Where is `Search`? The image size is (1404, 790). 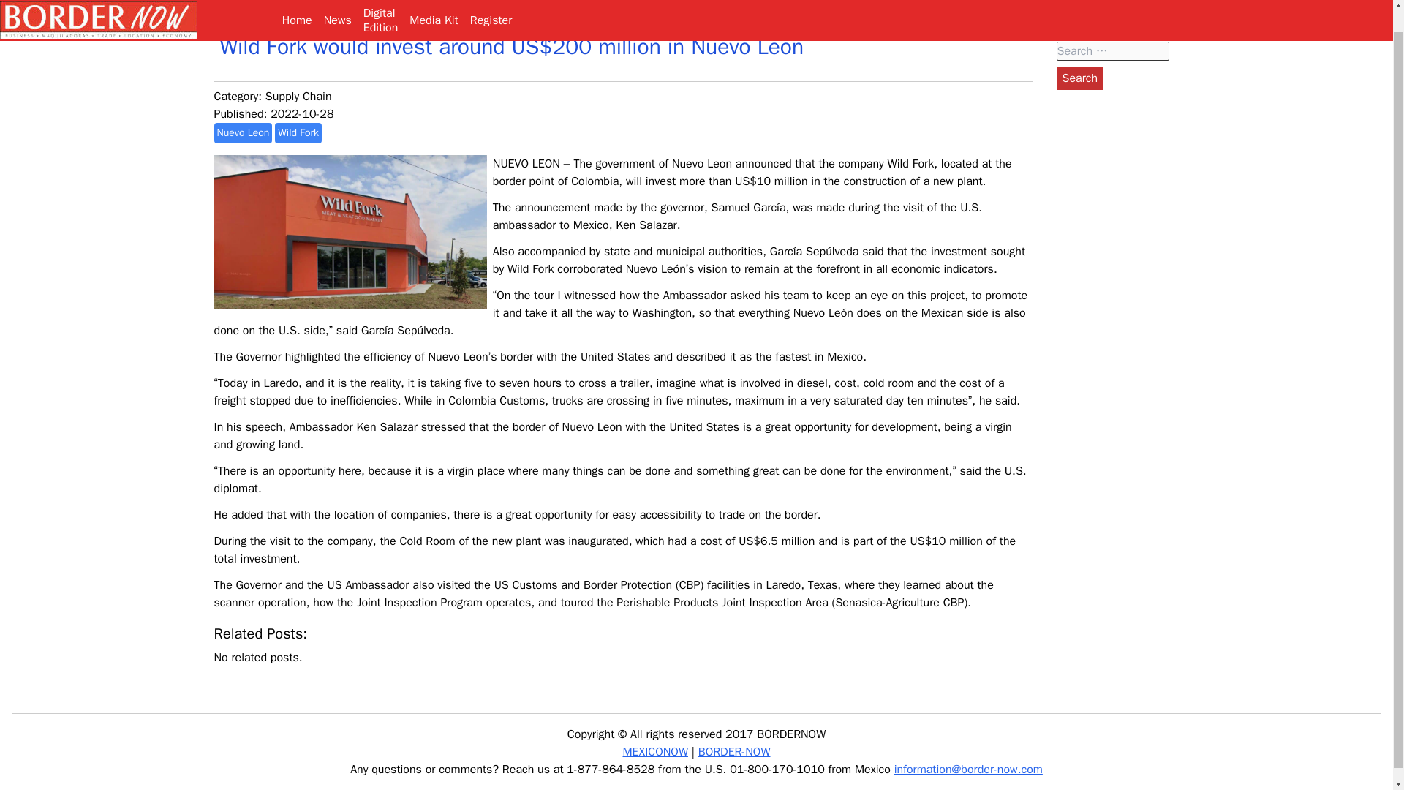 Search is located at coordinates (298, 133).